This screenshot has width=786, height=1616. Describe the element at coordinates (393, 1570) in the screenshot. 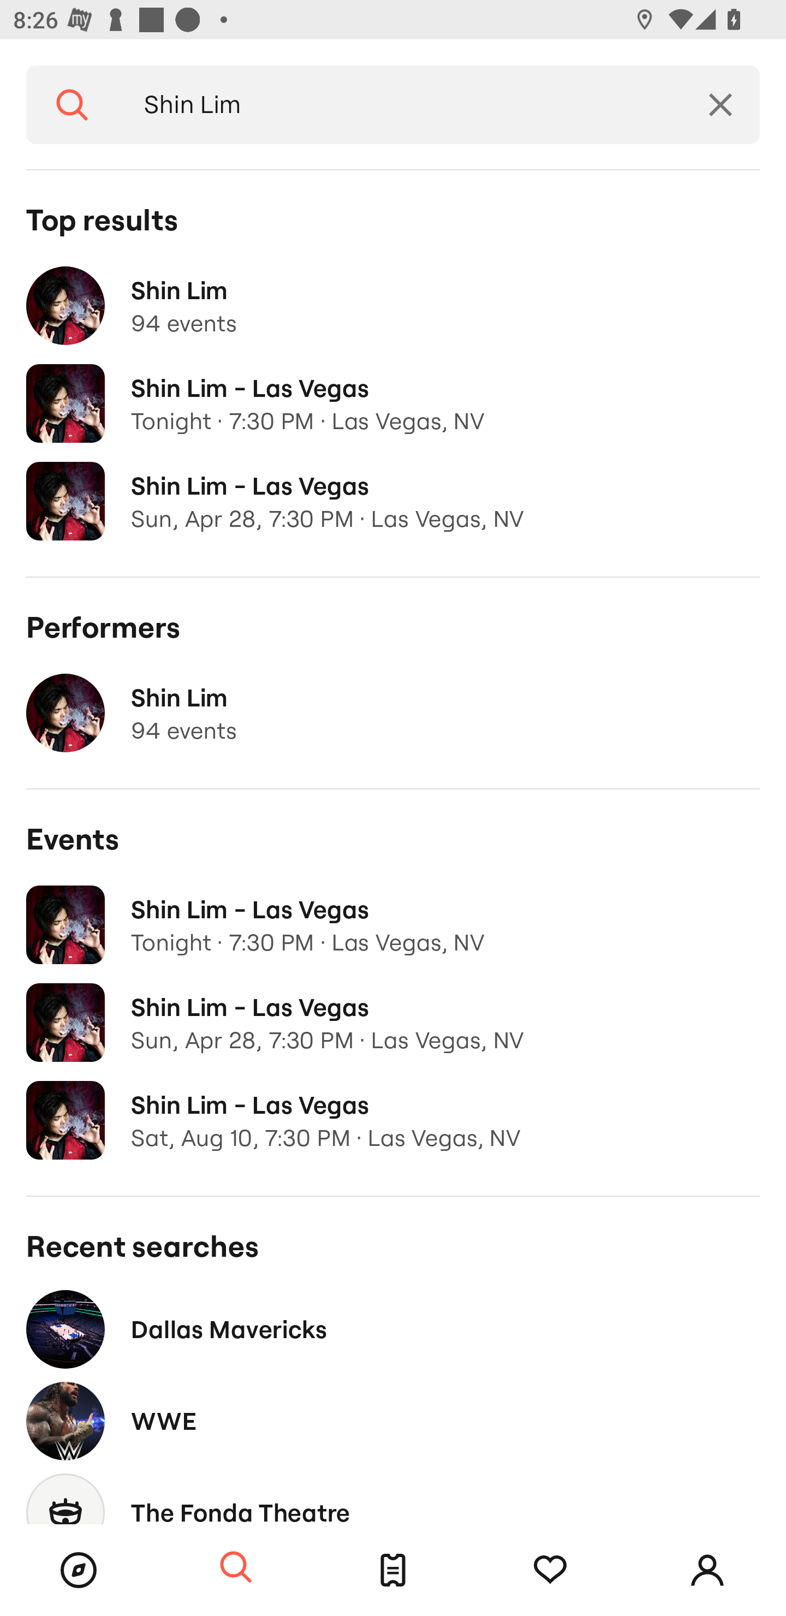

I see `Tickets` at that location.